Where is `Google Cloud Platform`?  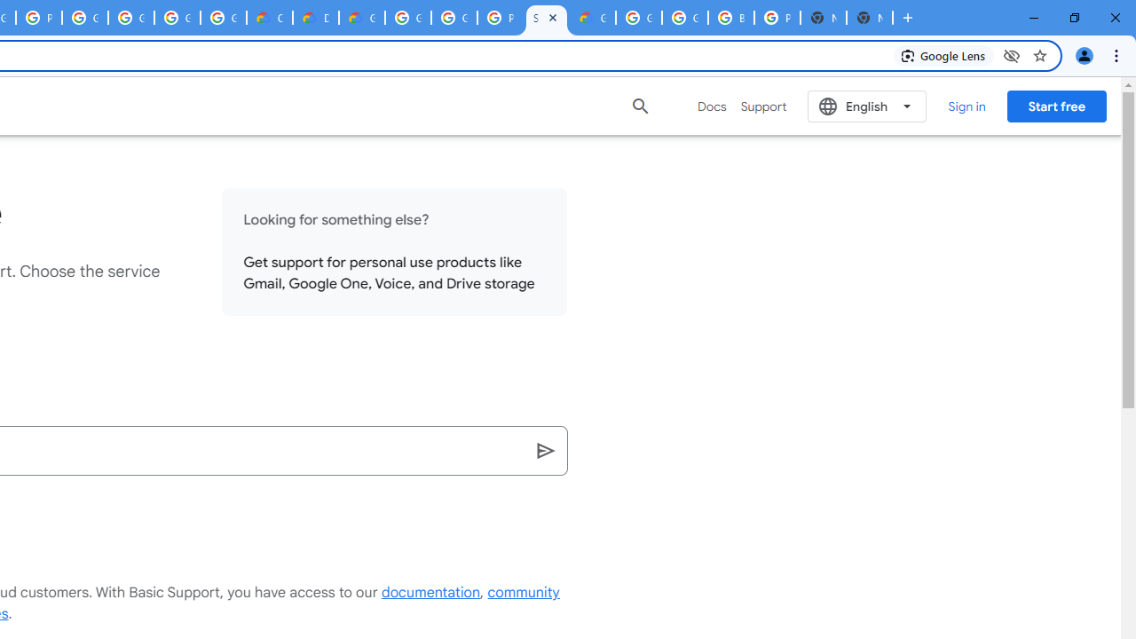
Google Cloud Platform is located at coordinates (454, 18).